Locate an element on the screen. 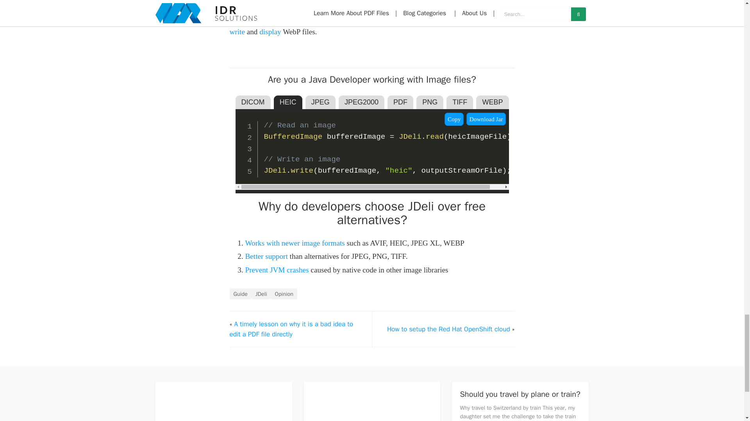  JPEG2000 is located at coordinates (361, 102).